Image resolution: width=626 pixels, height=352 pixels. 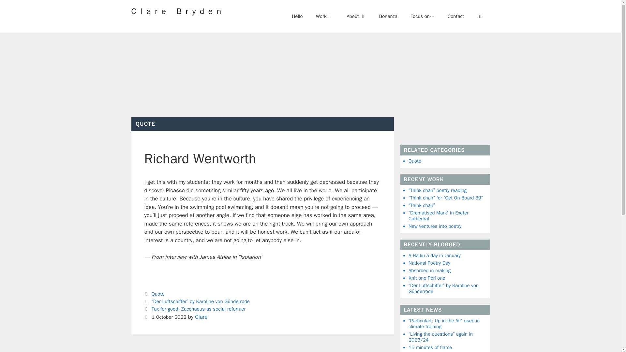 I want to click on Bonanza, so click(x=388, y=16).